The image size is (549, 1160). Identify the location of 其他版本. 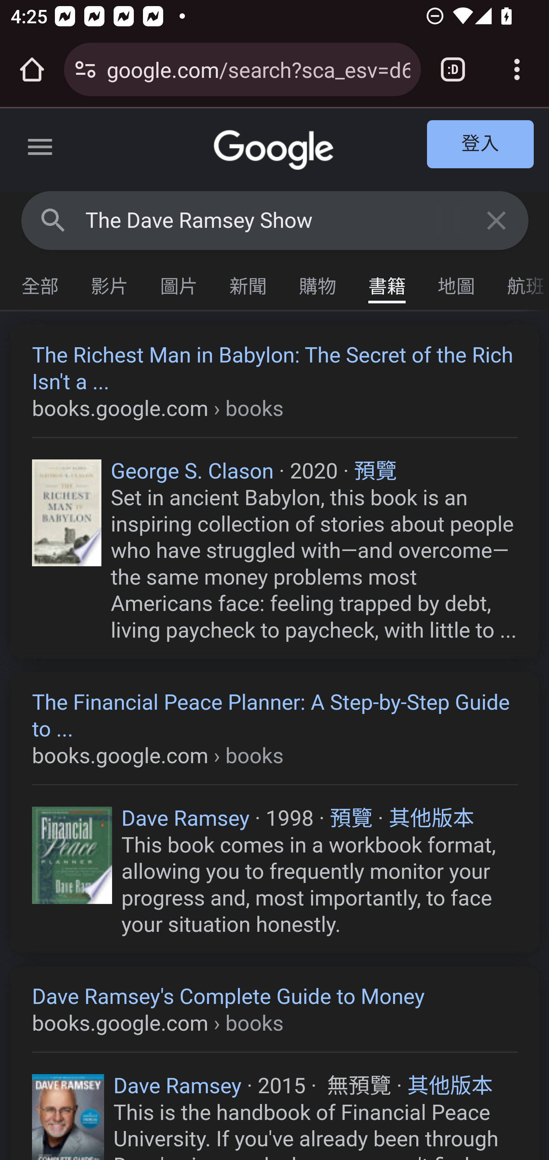
(432, 818).